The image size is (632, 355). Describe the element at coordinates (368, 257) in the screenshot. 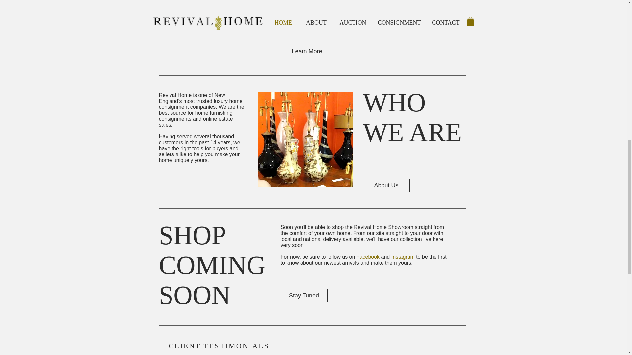

I see `Facebook` at that location.